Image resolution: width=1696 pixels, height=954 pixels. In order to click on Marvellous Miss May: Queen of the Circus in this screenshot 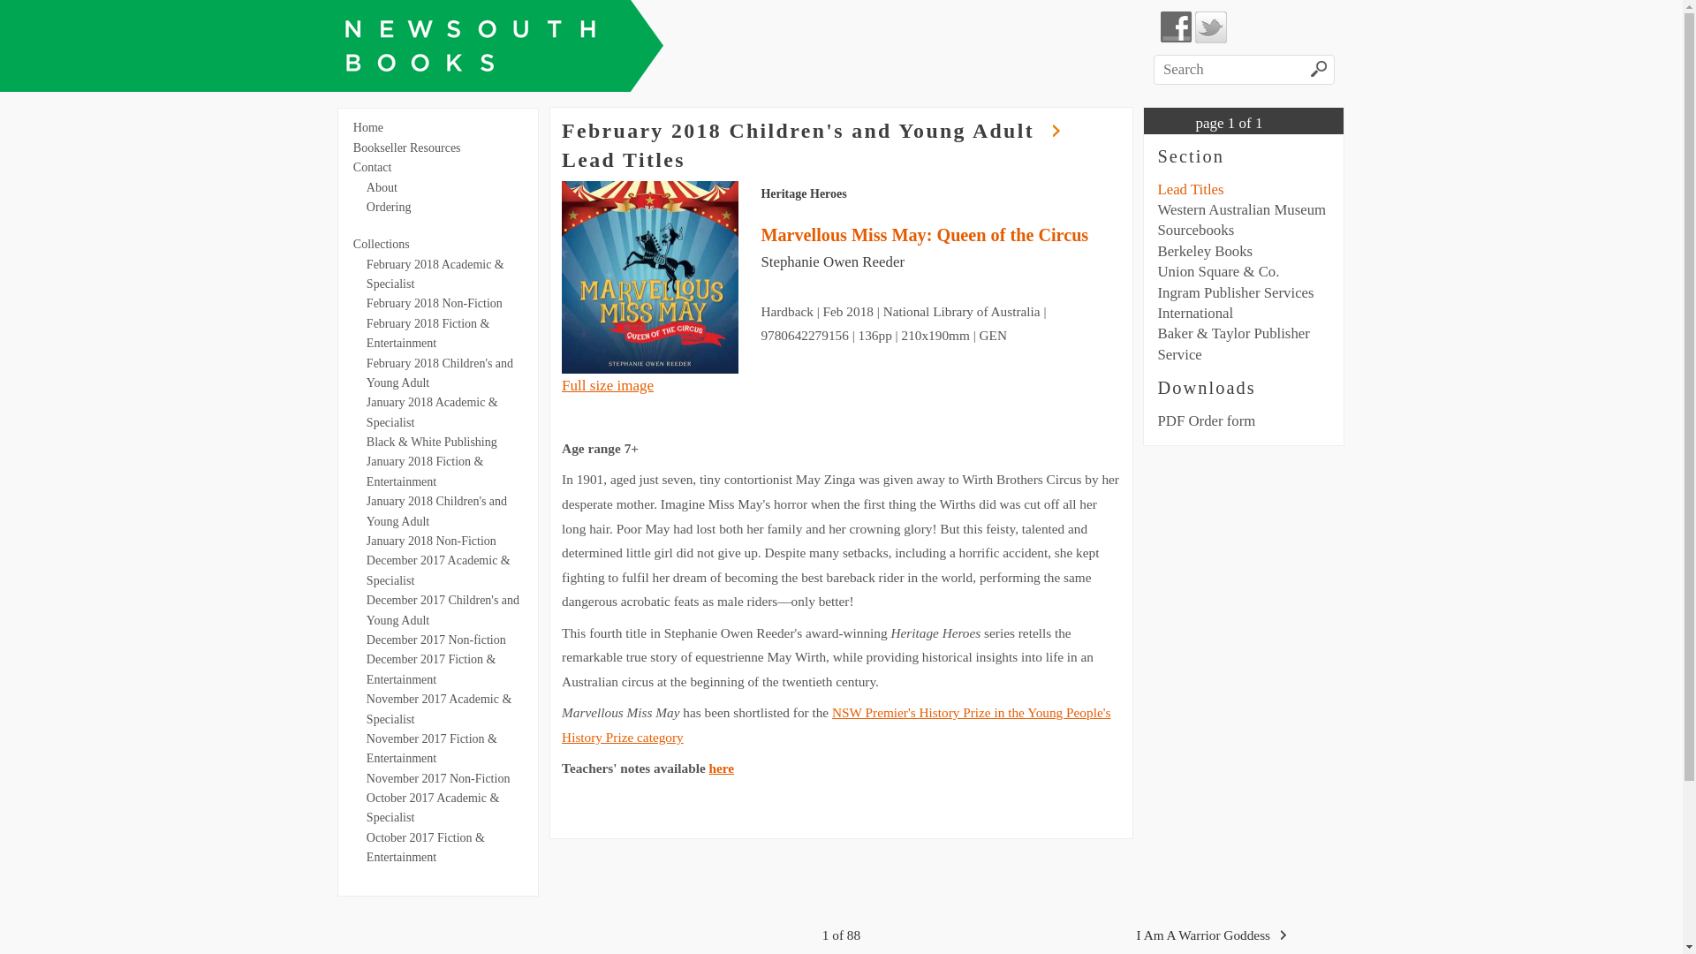, I will do `click(924, 235)`.